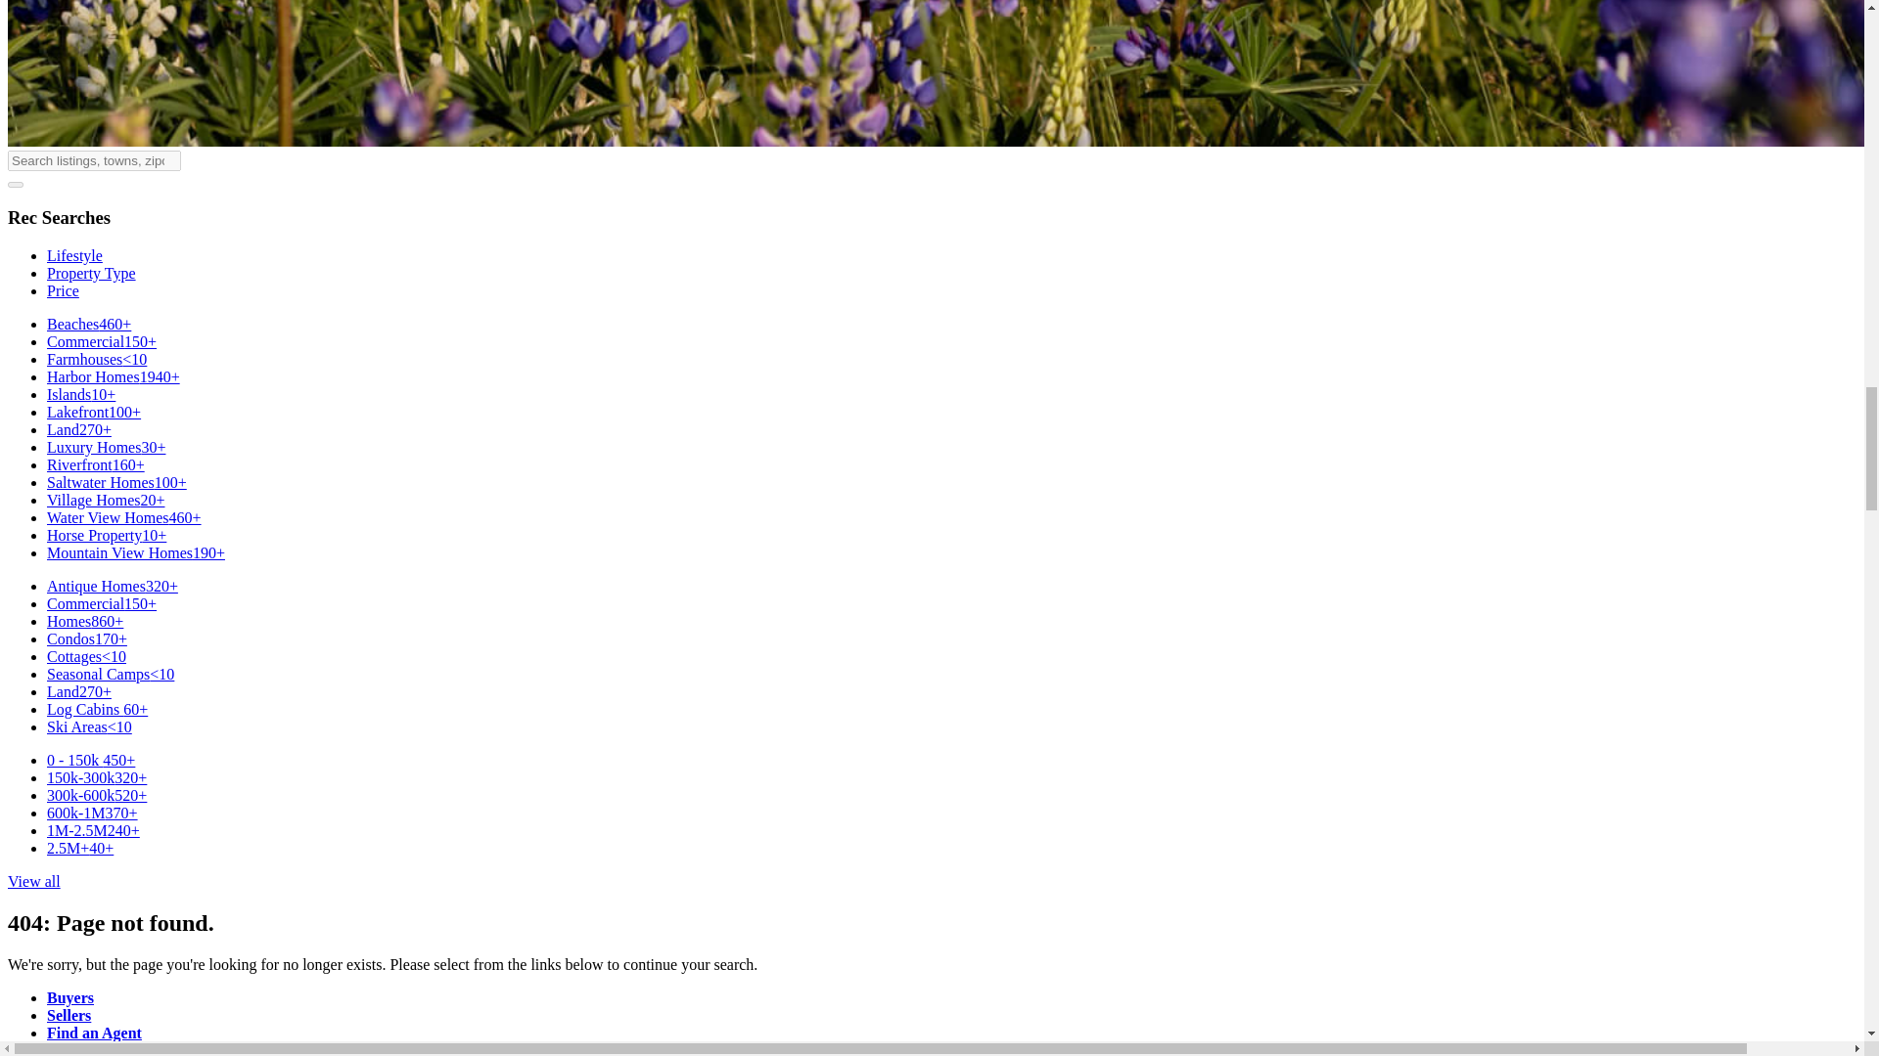 The height and width of the screenshot is (1056, 1879). I want to click on Maine Condos For Sale, so click(87, 638).